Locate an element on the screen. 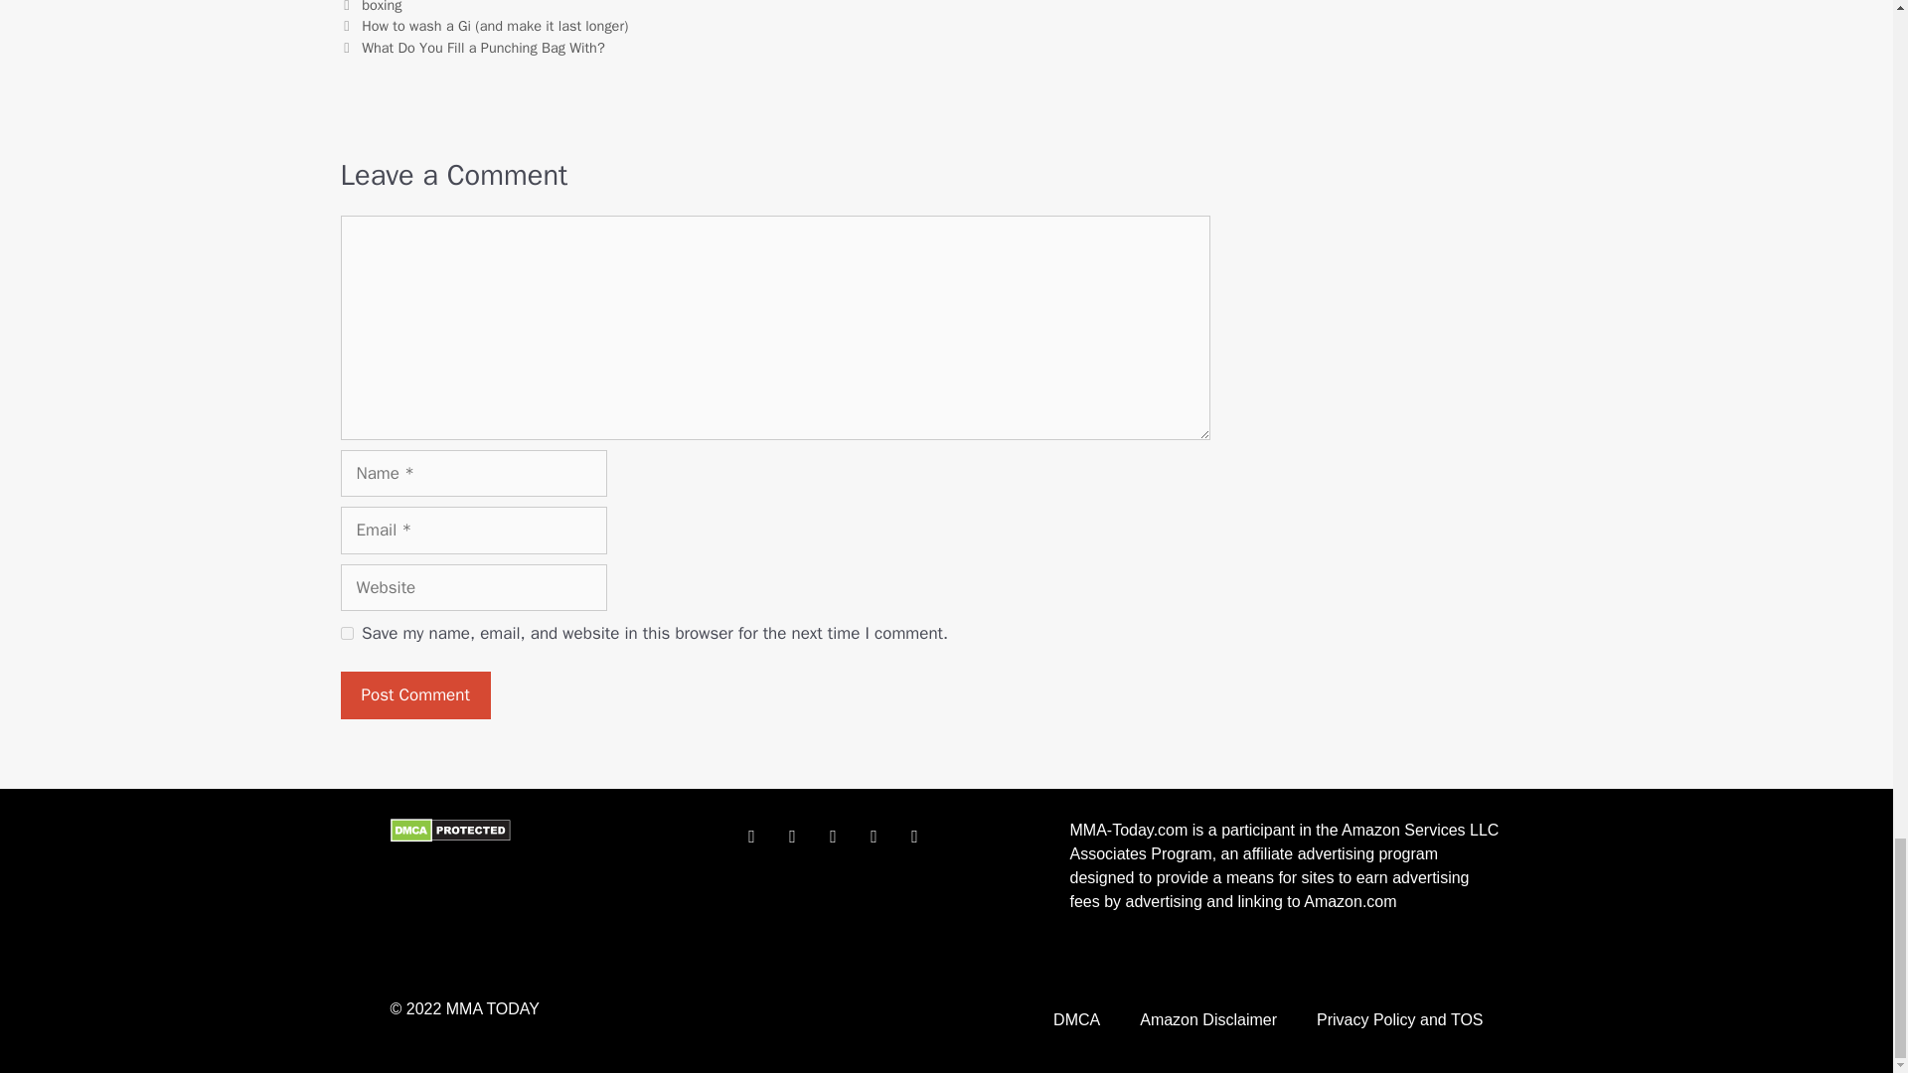 Image resolution: width=1908 pixels, height=1073 pixels. DMCA is located at coordinates (1077, 1019).